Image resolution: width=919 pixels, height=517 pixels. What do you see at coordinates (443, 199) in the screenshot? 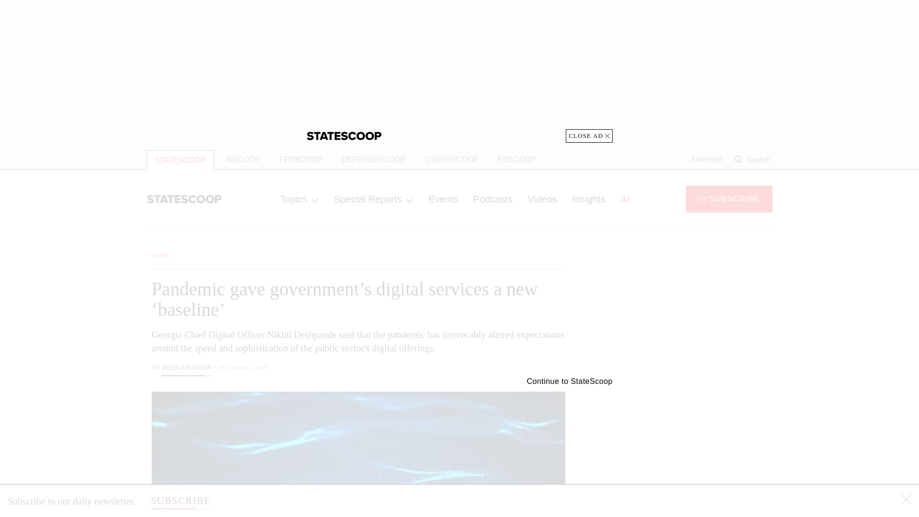
I see `Events` at bounding box center [443, 199].